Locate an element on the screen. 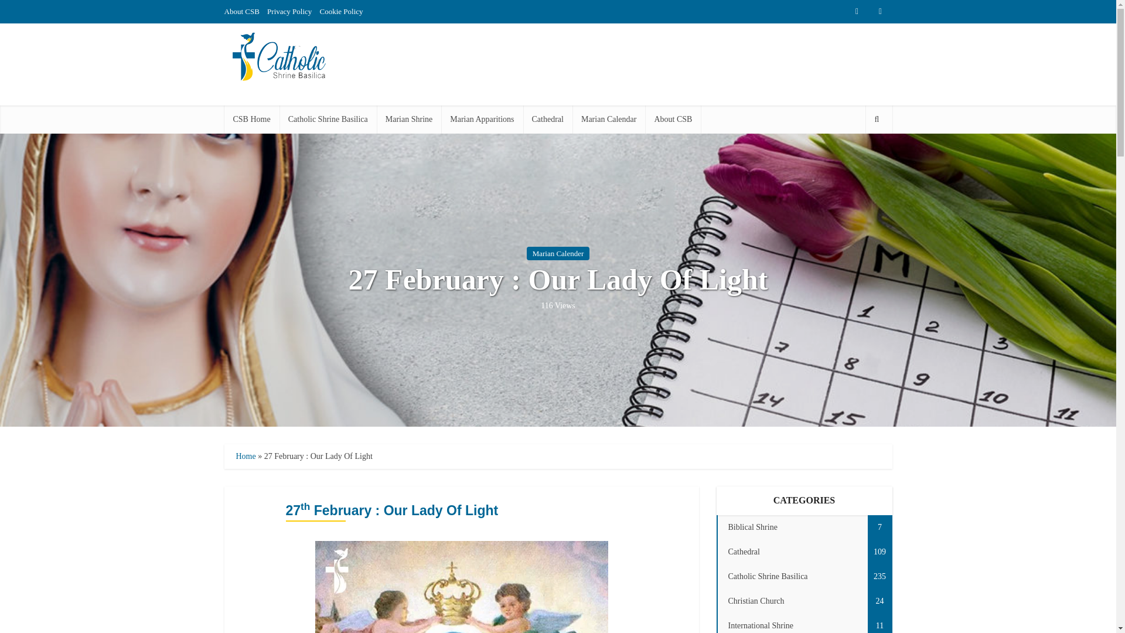 The height and width of the screenshot is (633, 1125). Marian Apparitions is located at coordinates (482, 120).